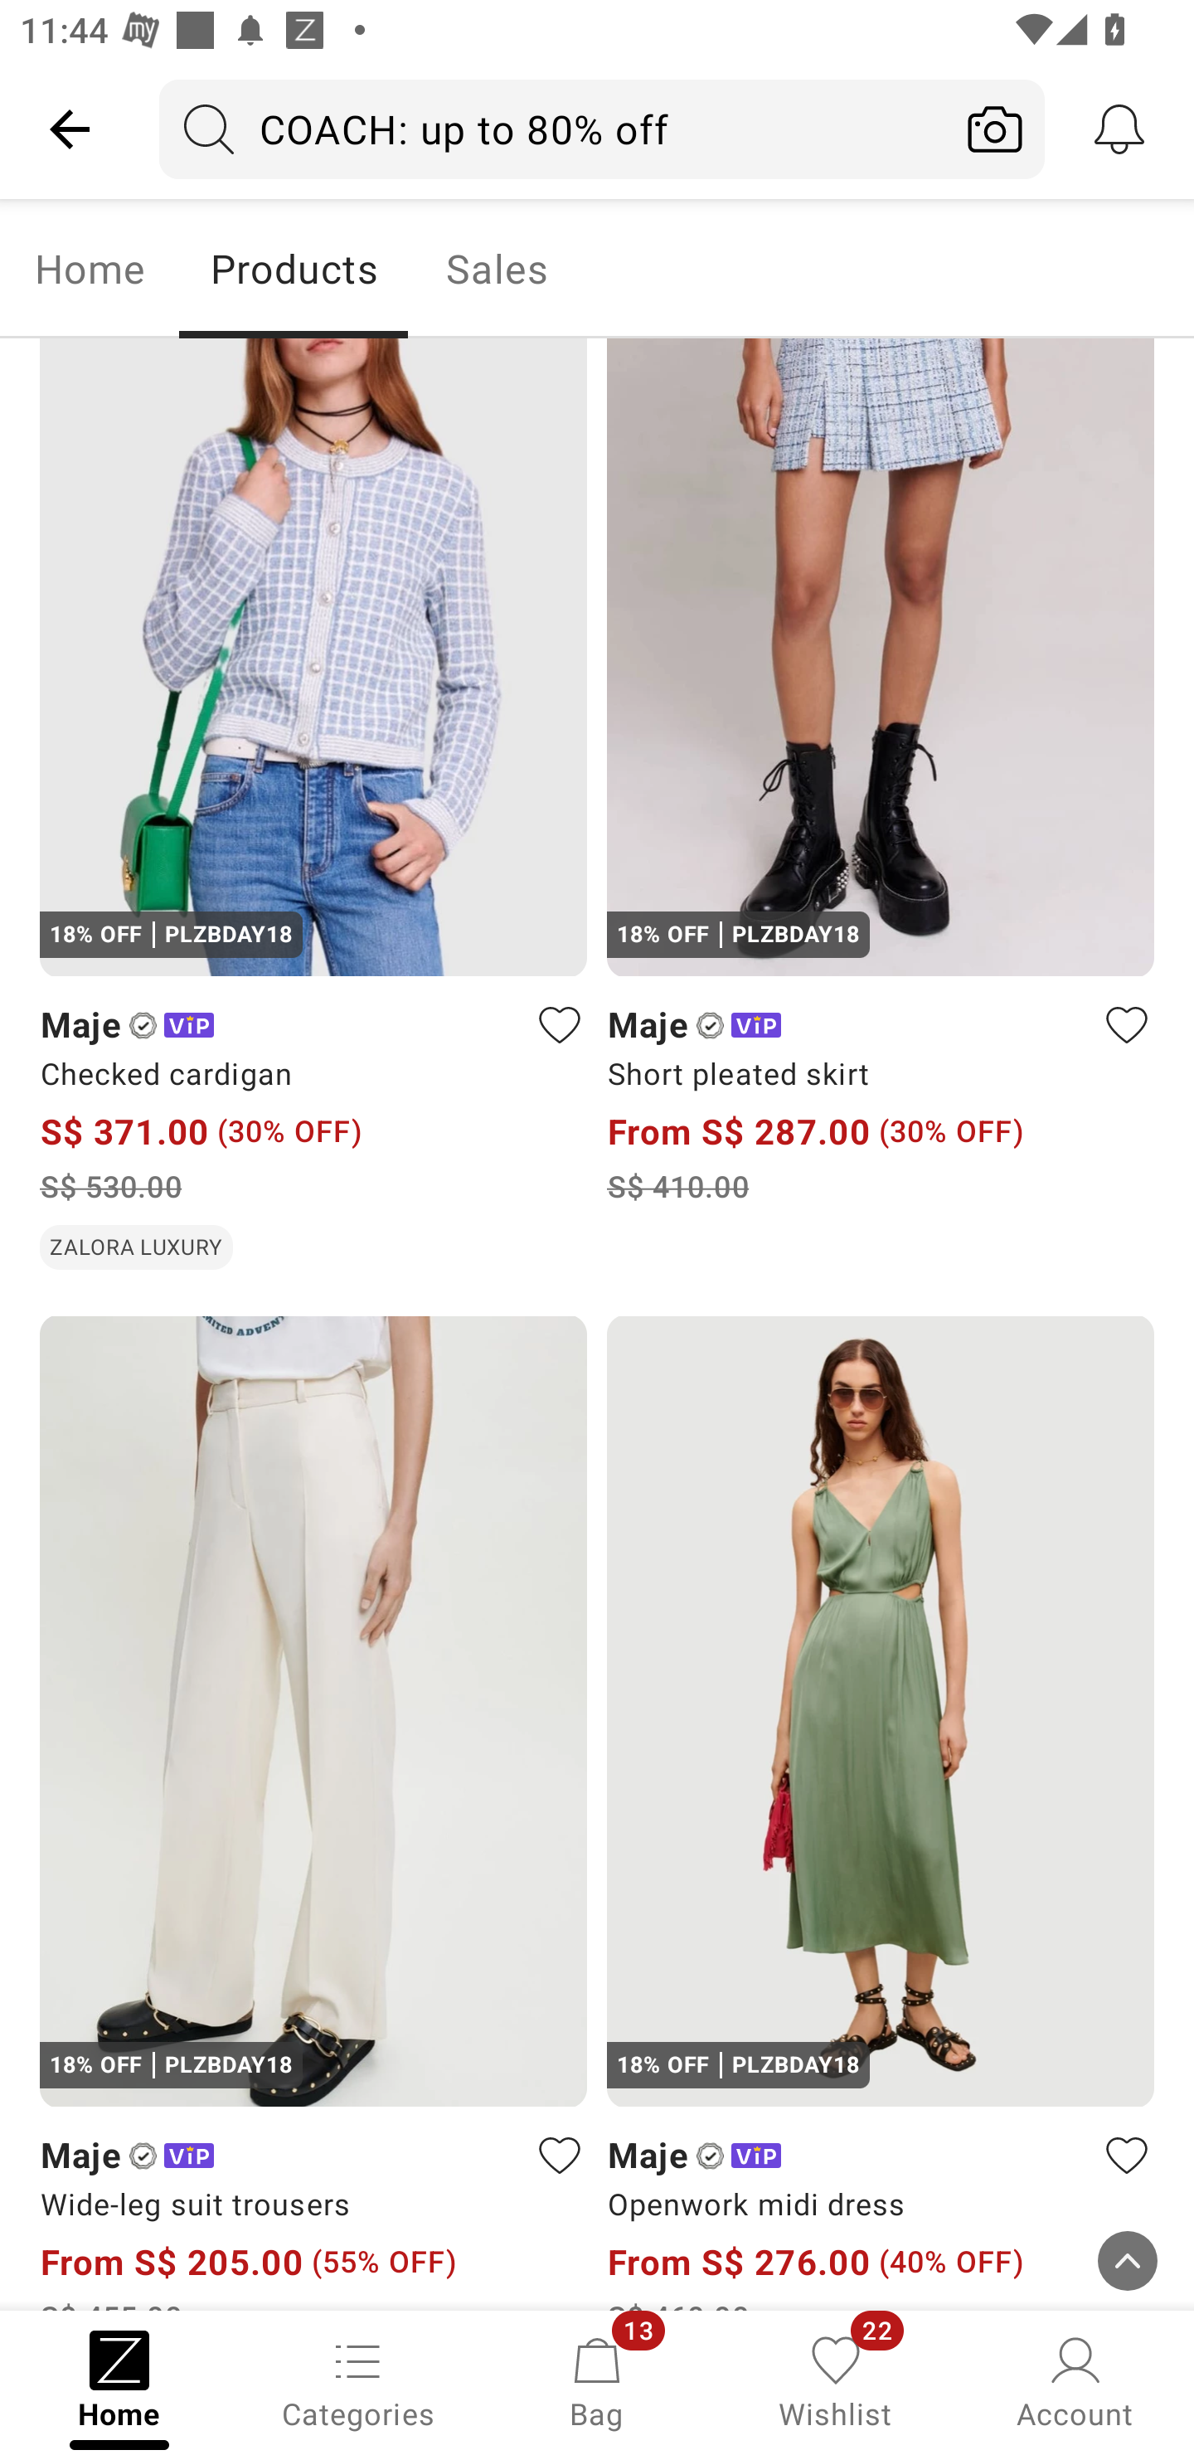 Image resolution: width=1194 pixels, height=2455 pixels. What do you see at coordinates (90, 269) in the screenshot?
I see `Home` at bounding box center [90, 269].